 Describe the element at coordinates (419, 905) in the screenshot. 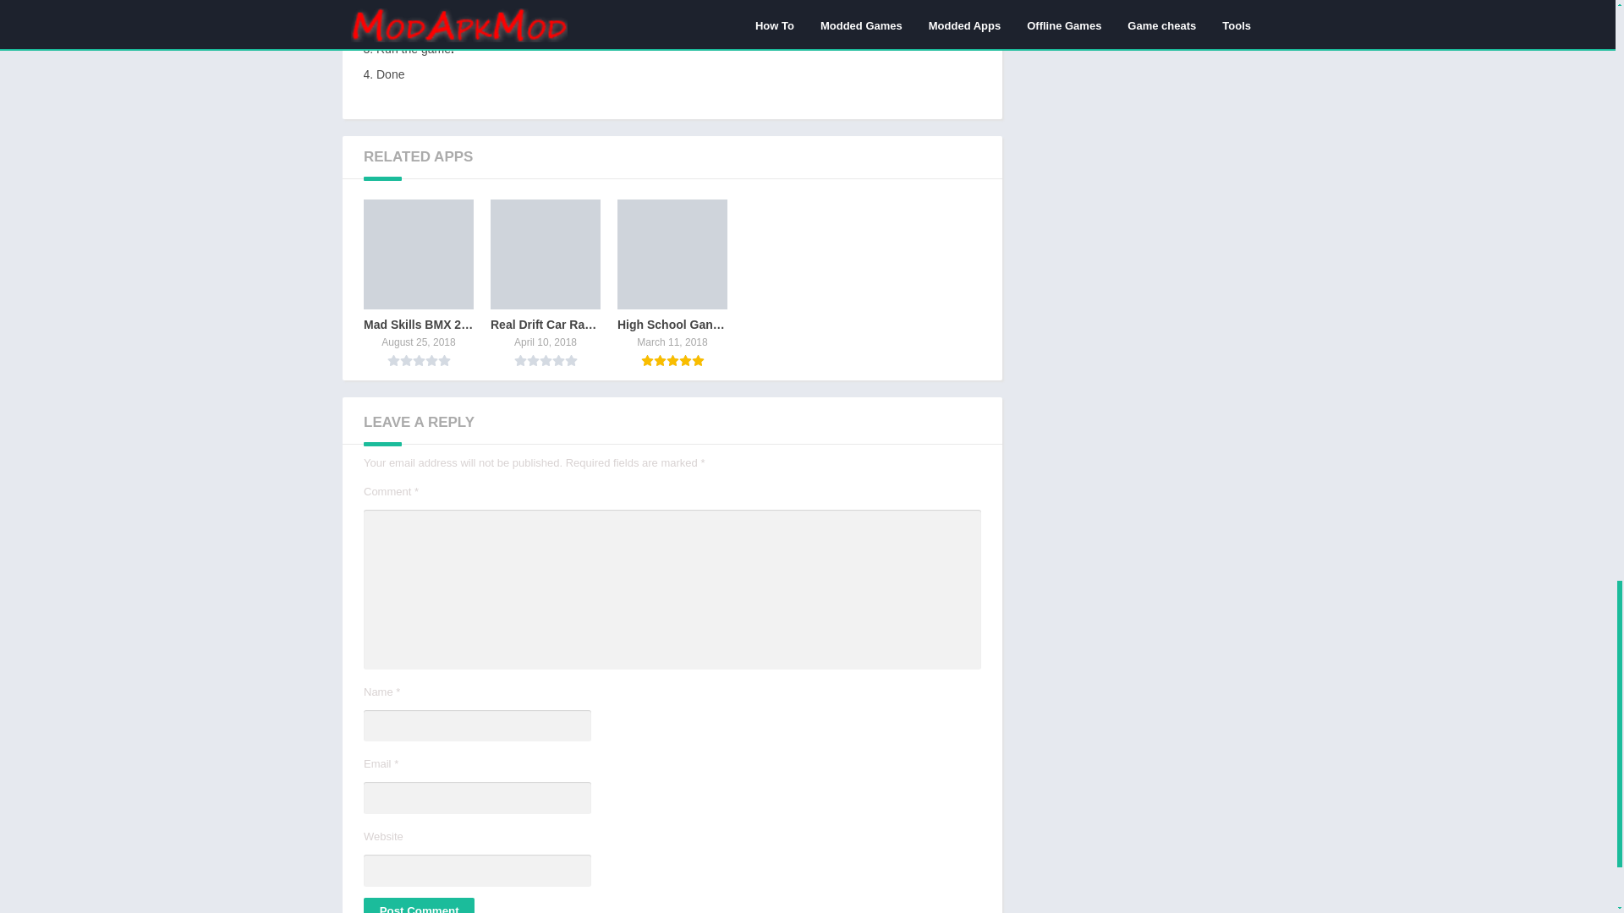

I see `Post Comment` at that location.